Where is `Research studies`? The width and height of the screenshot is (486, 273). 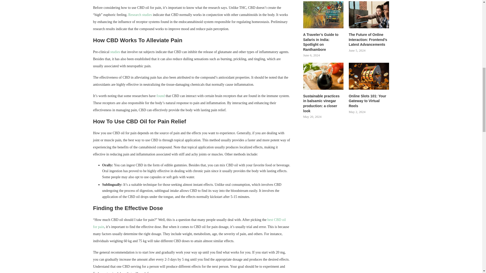 Research studies is located at coordinates (140, 15).